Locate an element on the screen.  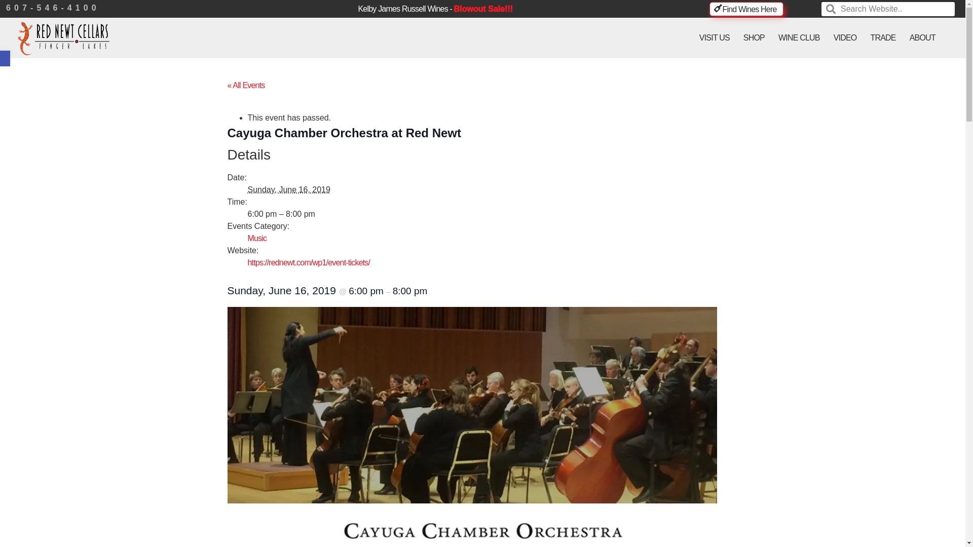
2019-06-16 is located at coordinates (308, 214).